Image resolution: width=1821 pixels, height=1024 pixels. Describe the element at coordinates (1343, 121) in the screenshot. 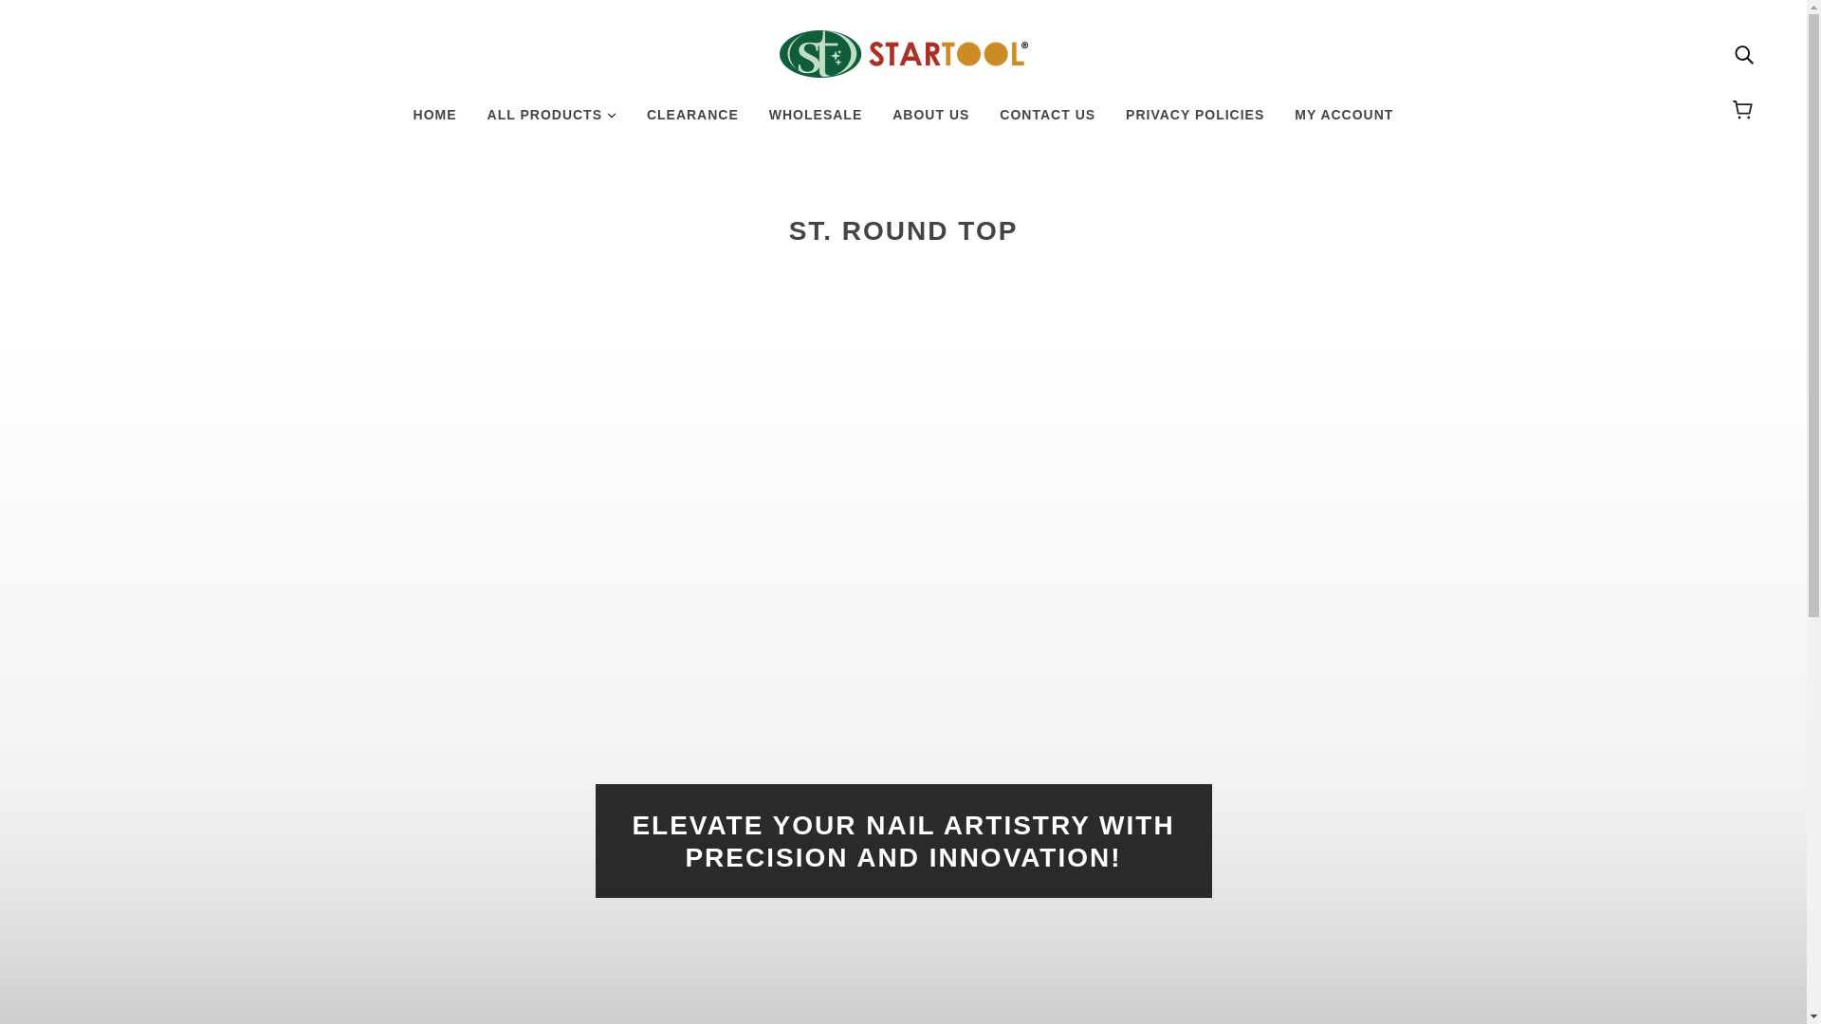

I see `MY ACCOUNT` at that location.